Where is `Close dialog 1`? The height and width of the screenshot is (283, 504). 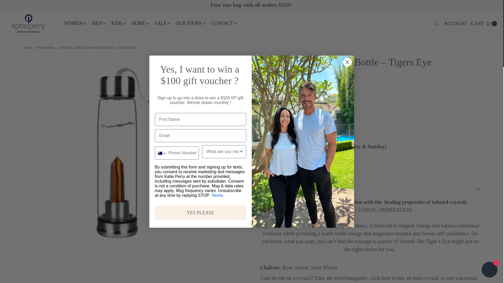 Close dialog 1 is located at coordinates (347, 62).